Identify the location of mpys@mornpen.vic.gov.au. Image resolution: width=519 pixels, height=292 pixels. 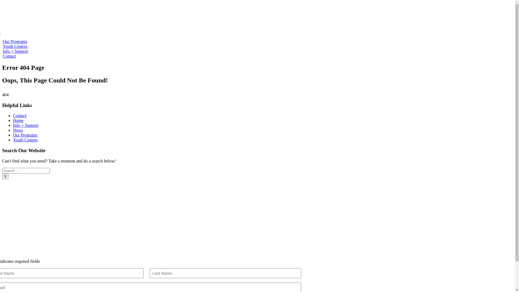
(28, 213).